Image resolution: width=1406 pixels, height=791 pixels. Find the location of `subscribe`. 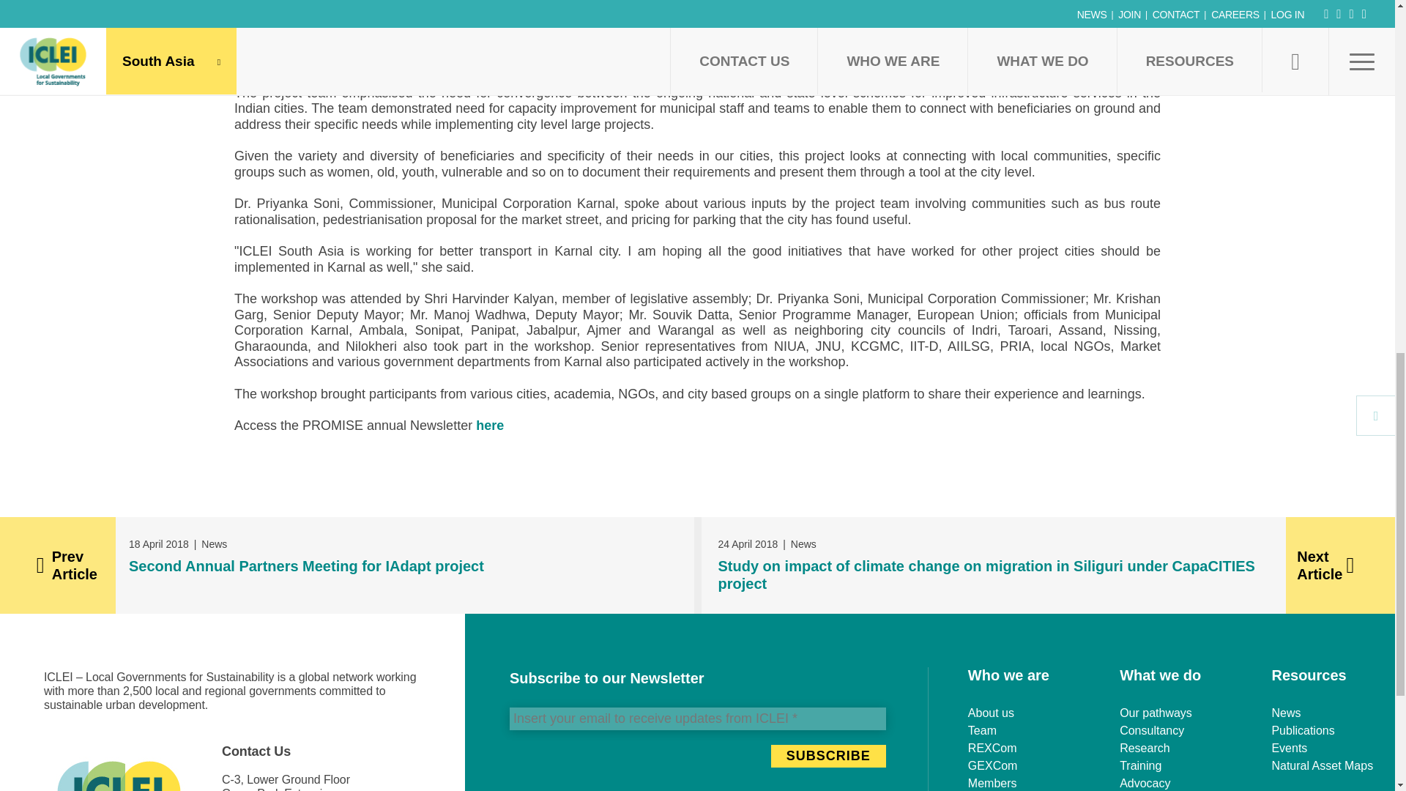

subscribe is located at coordinates (827, 755).